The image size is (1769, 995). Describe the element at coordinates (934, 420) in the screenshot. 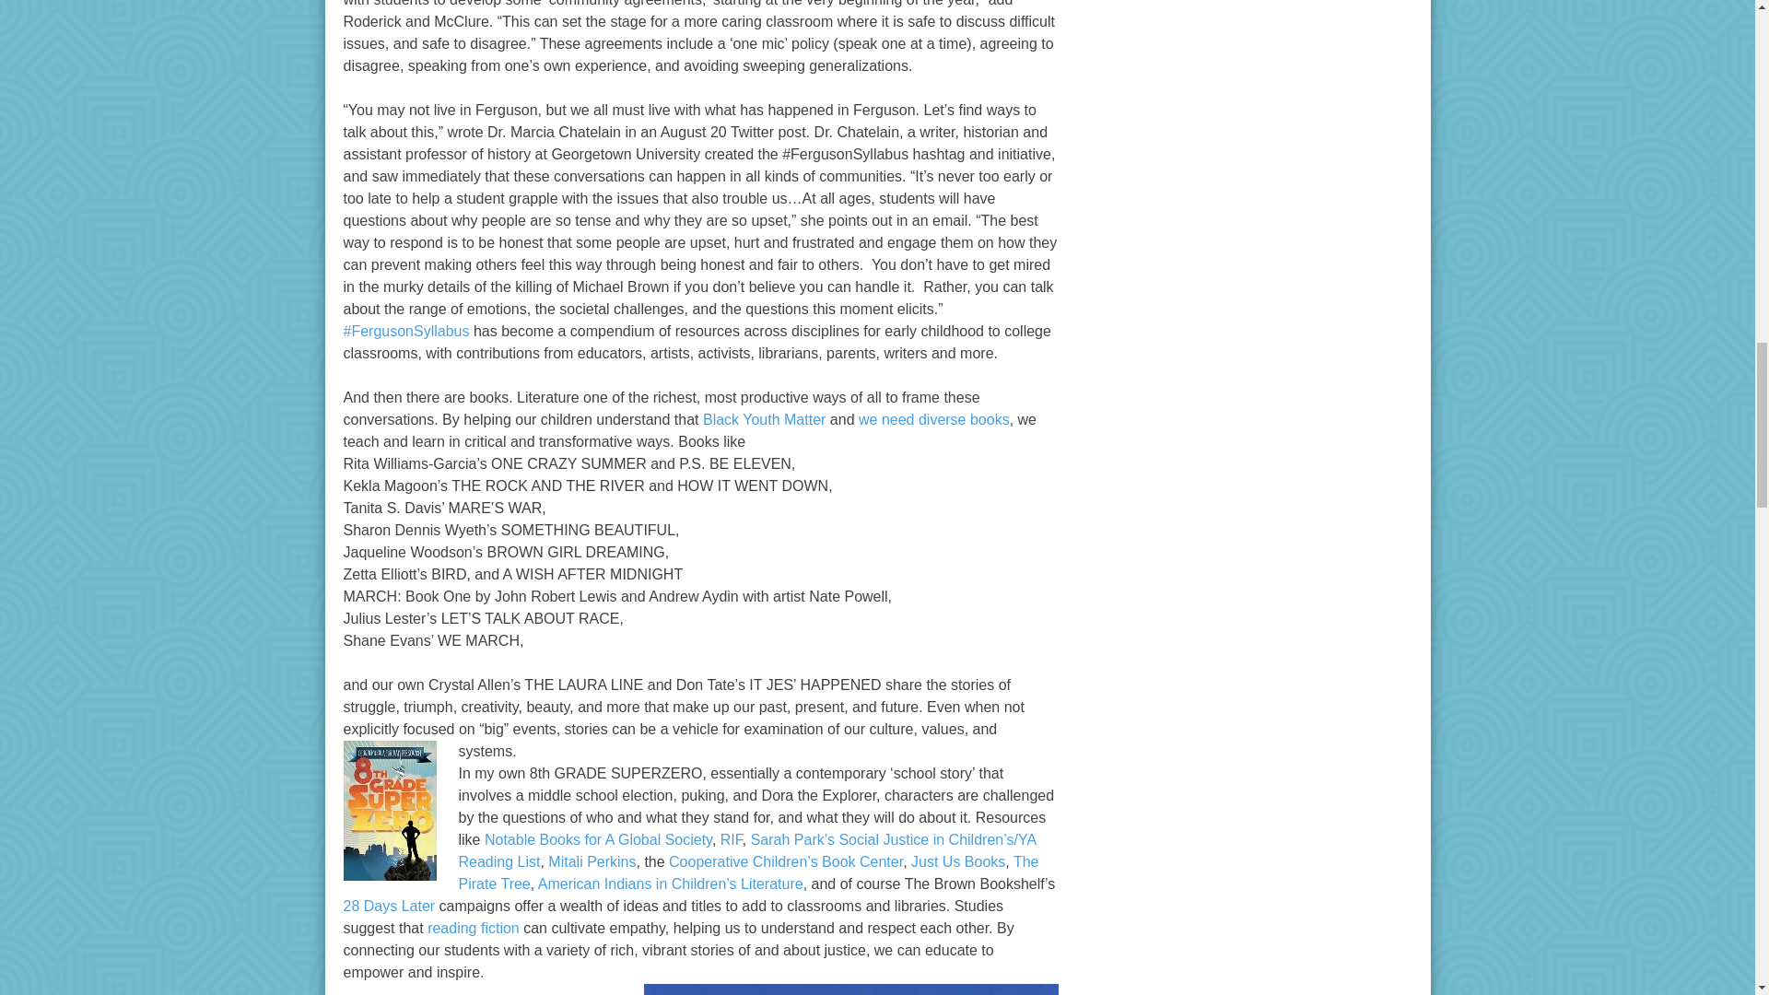

I see `we need diverse books` at that location.